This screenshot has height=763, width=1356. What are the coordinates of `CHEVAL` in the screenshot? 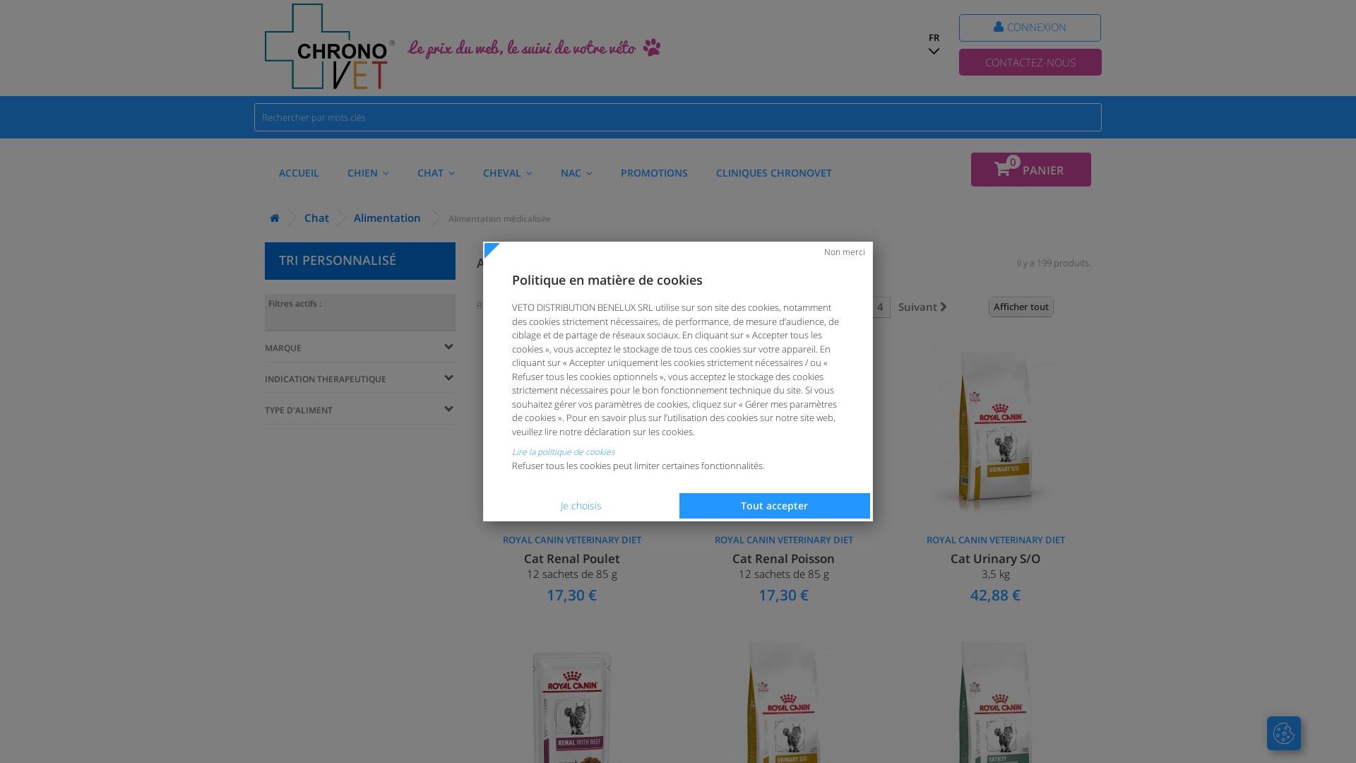 It's located at (508, 172).